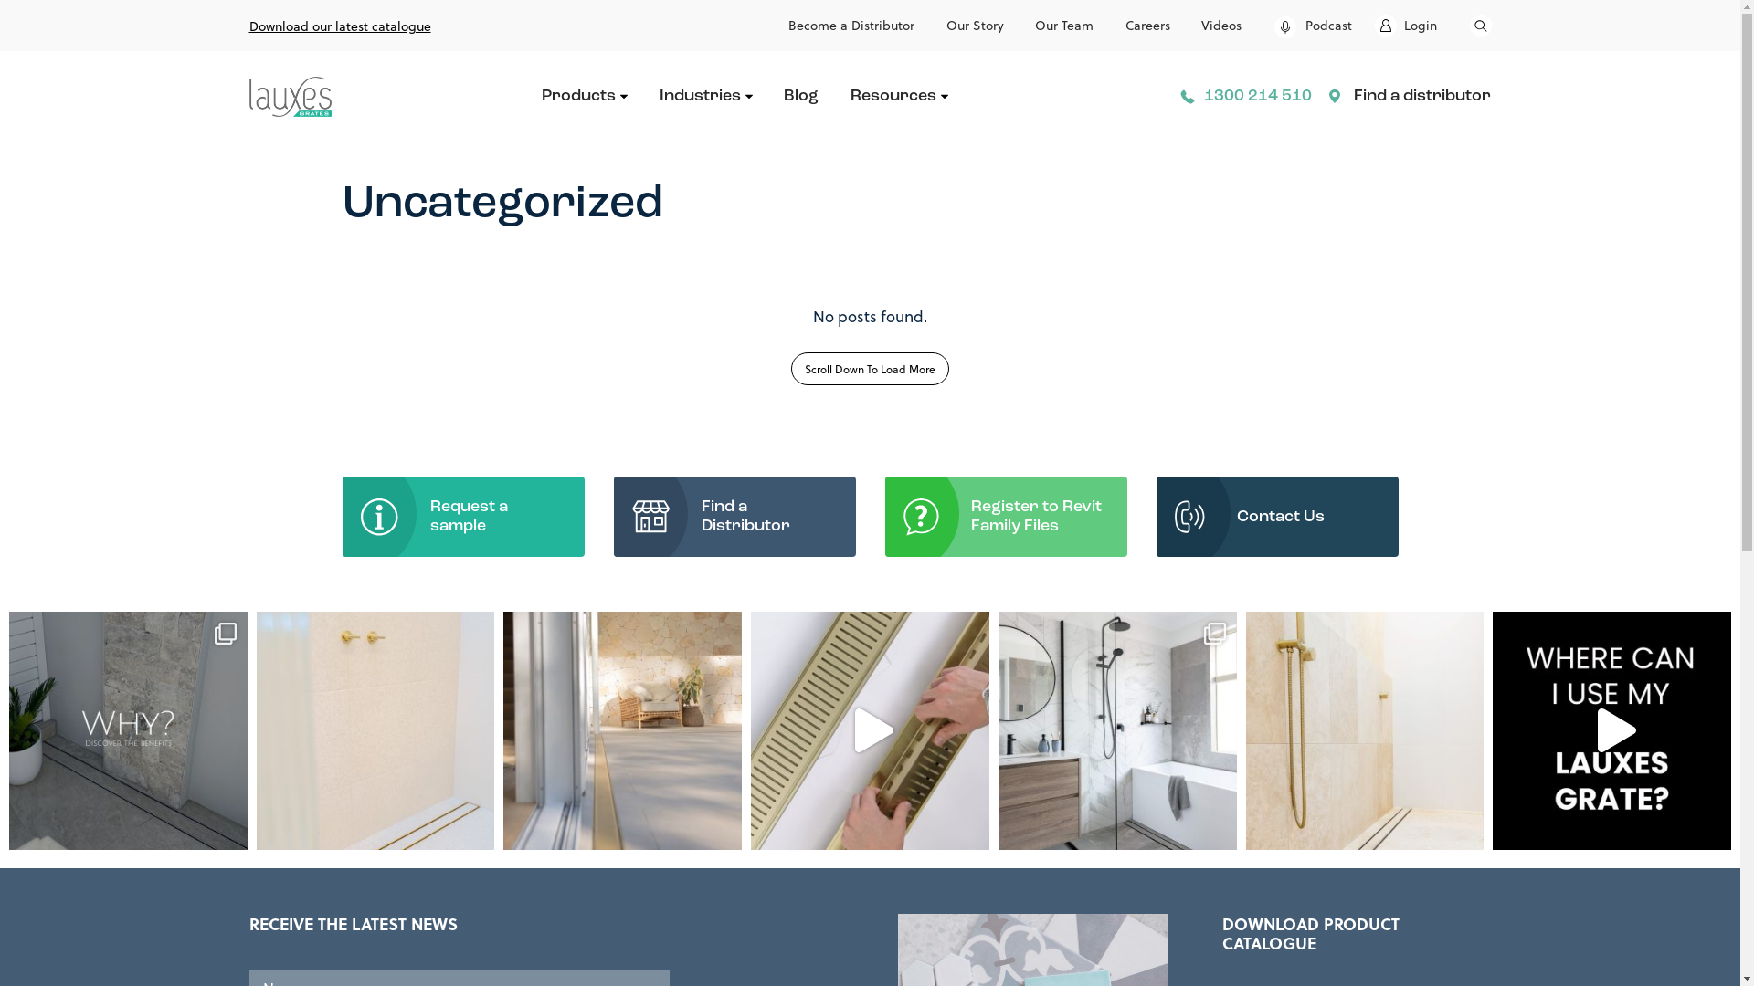 The width and height of the screenshot is (1754, 986). Describe the element at coordinates (801, 97) in the screenshot. I see `Blog` at that location.